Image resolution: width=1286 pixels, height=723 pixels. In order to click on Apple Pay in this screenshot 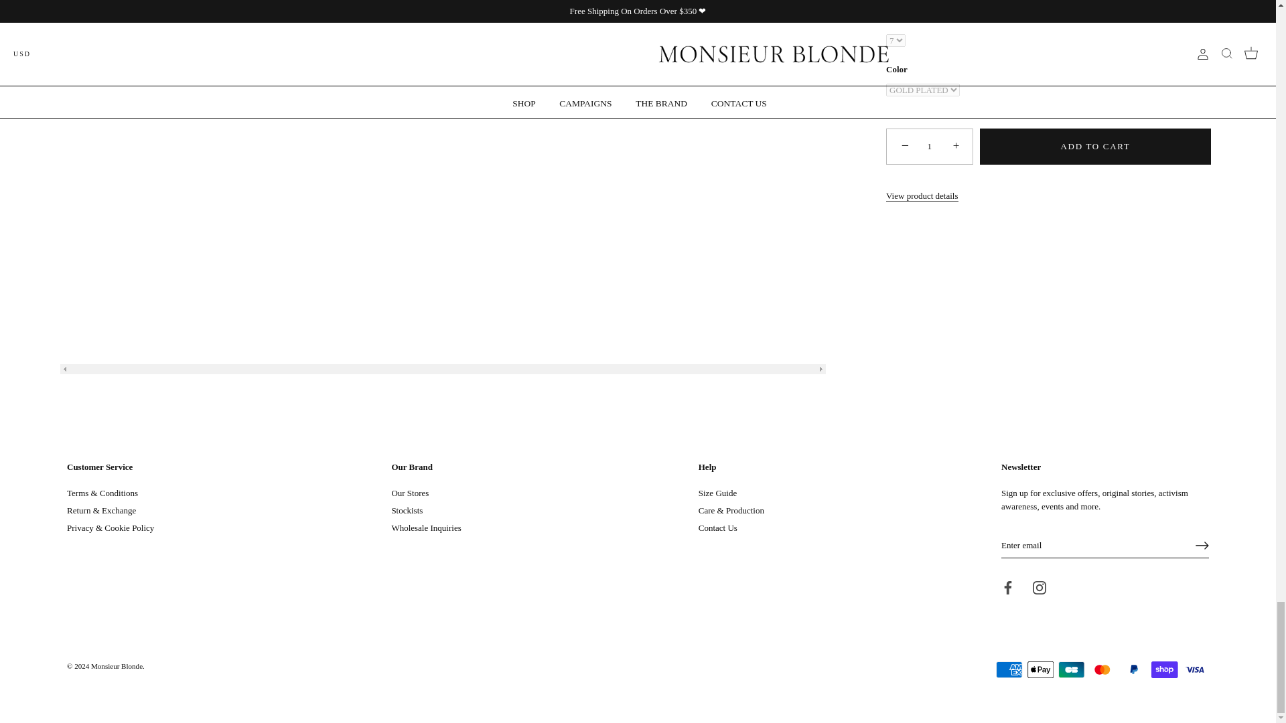, I will do `click(1041, 669)`.